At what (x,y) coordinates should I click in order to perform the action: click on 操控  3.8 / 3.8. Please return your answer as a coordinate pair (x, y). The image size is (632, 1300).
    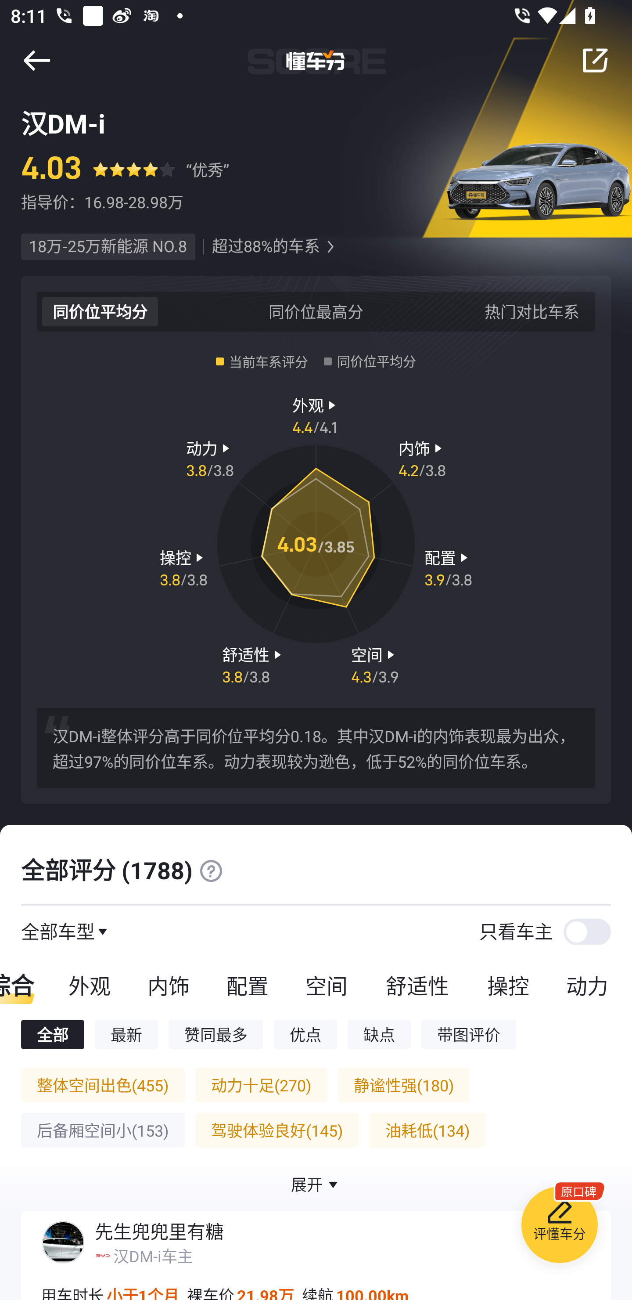
    Looking at the image, I should click on (183, 568).